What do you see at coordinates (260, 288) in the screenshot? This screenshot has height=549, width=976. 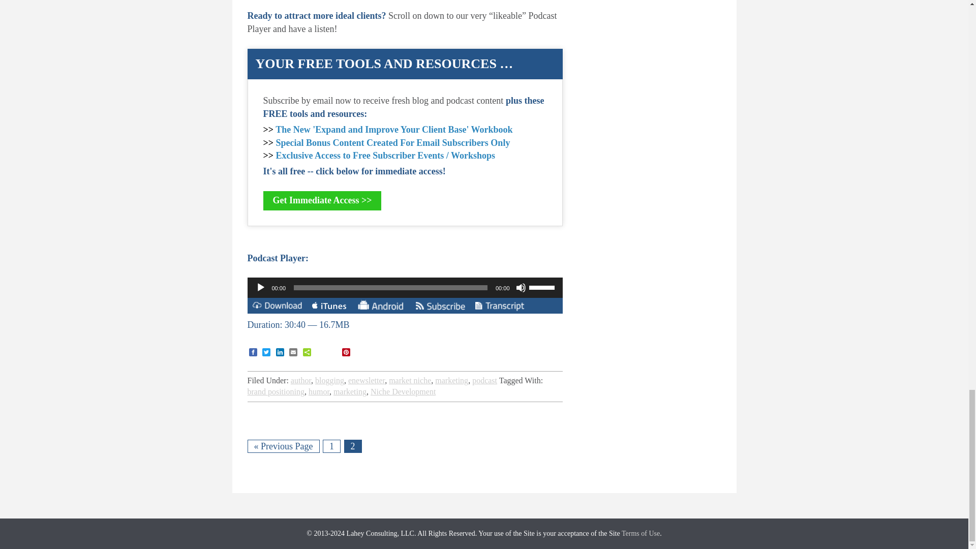 I see `Play` at bounding box center [260, 288].